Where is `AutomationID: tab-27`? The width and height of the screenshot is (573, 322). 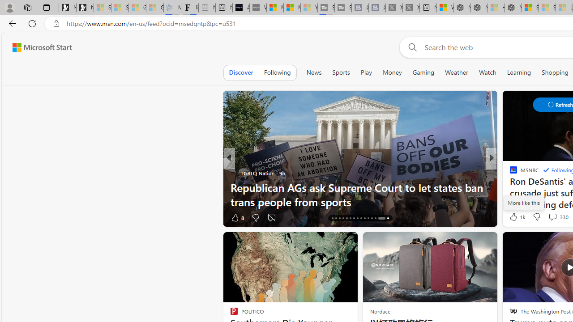
AutomationID: tab-27 is located at coordinates (372, 218).